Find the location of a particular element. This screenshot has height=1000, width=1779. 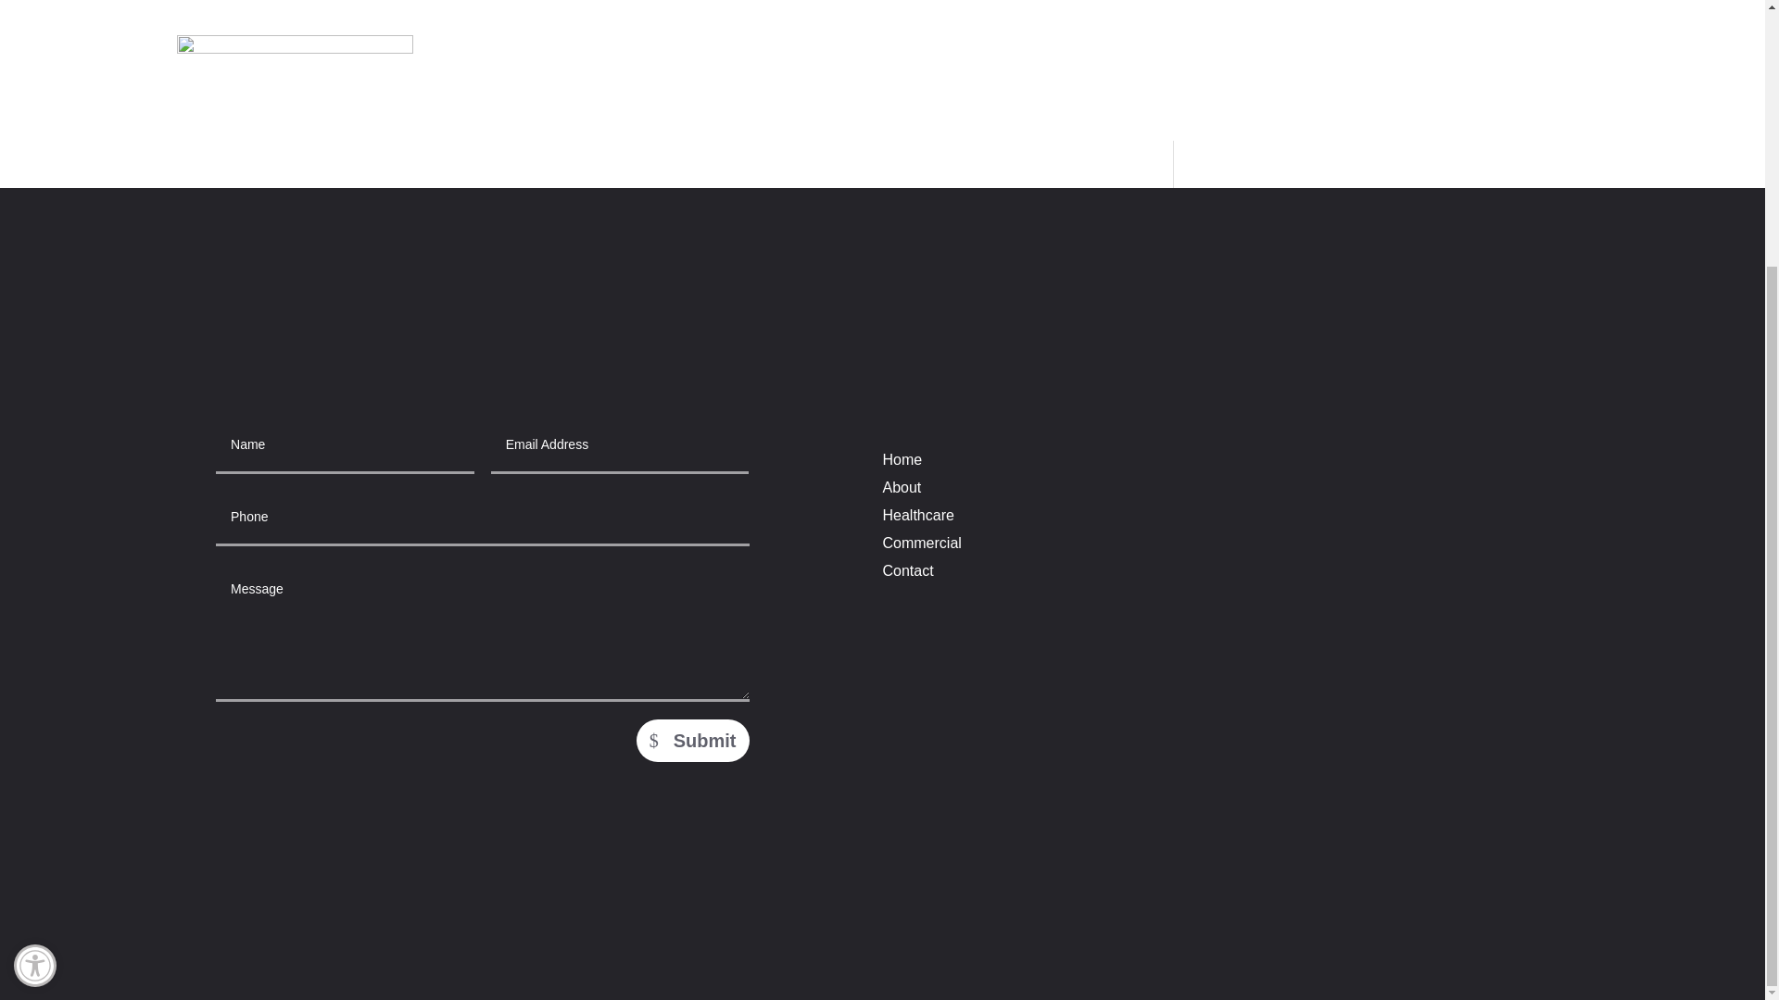

Log in is located at coordinates (1223, 11).